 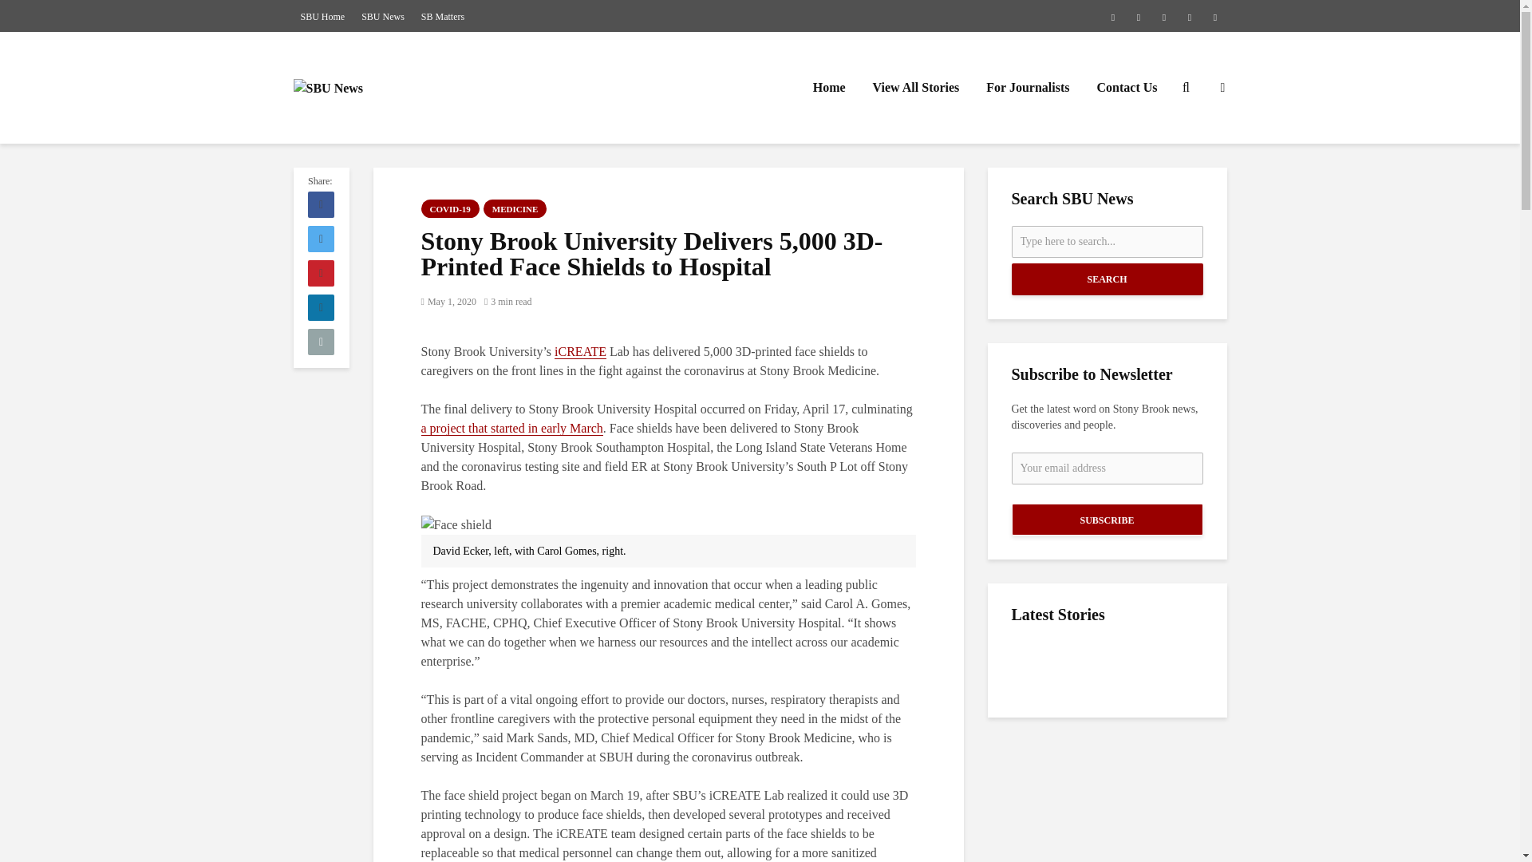 What do you see at coordinates (456, 524) in the screenshot?
I see `Webfaceshield` at bounding box center [456, 524].